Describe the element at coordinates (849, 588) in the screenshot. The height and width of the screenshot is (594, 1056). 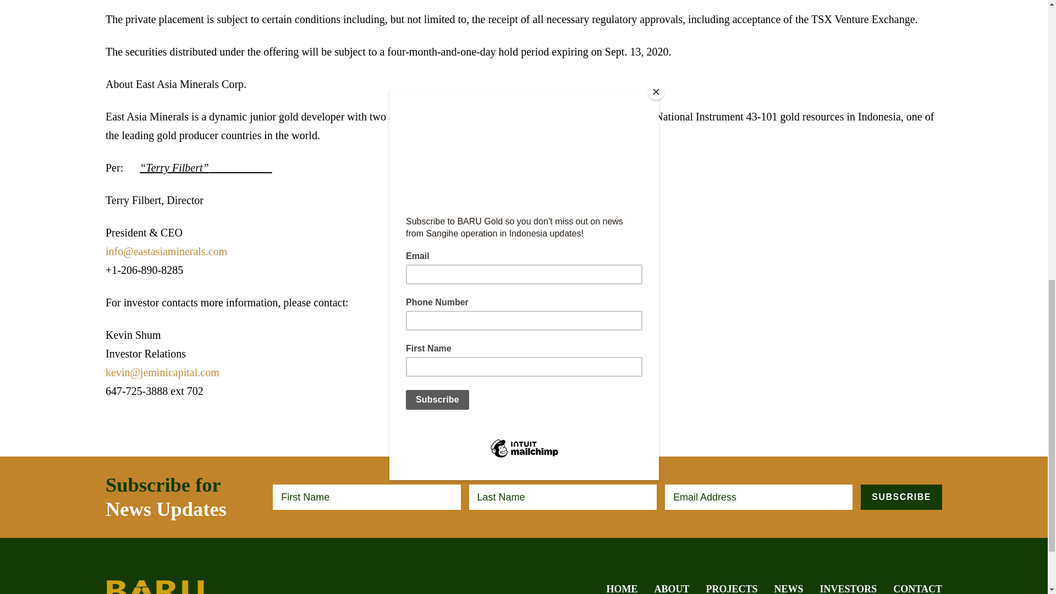
I see `INVESTORS` at that location.